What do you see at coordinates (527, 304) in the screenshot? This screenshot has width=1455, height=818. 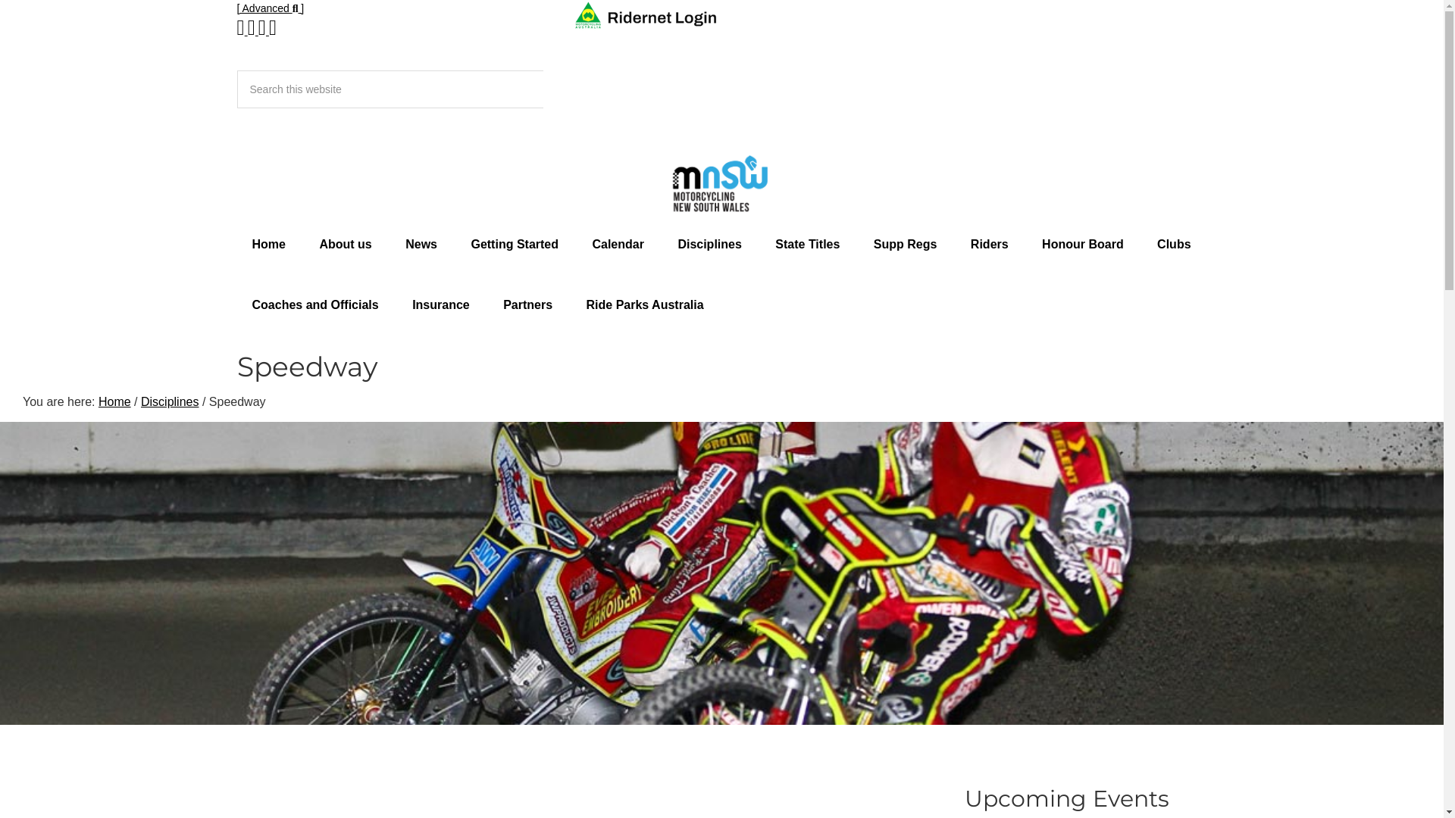 I see `Partners` at bounding box center [527, 304].